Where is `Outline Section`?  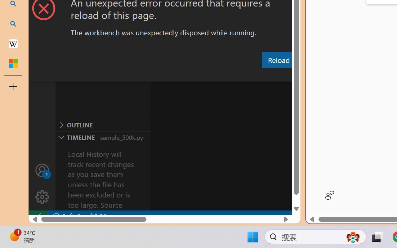
Outline Section is located at coordinates (103, 125).